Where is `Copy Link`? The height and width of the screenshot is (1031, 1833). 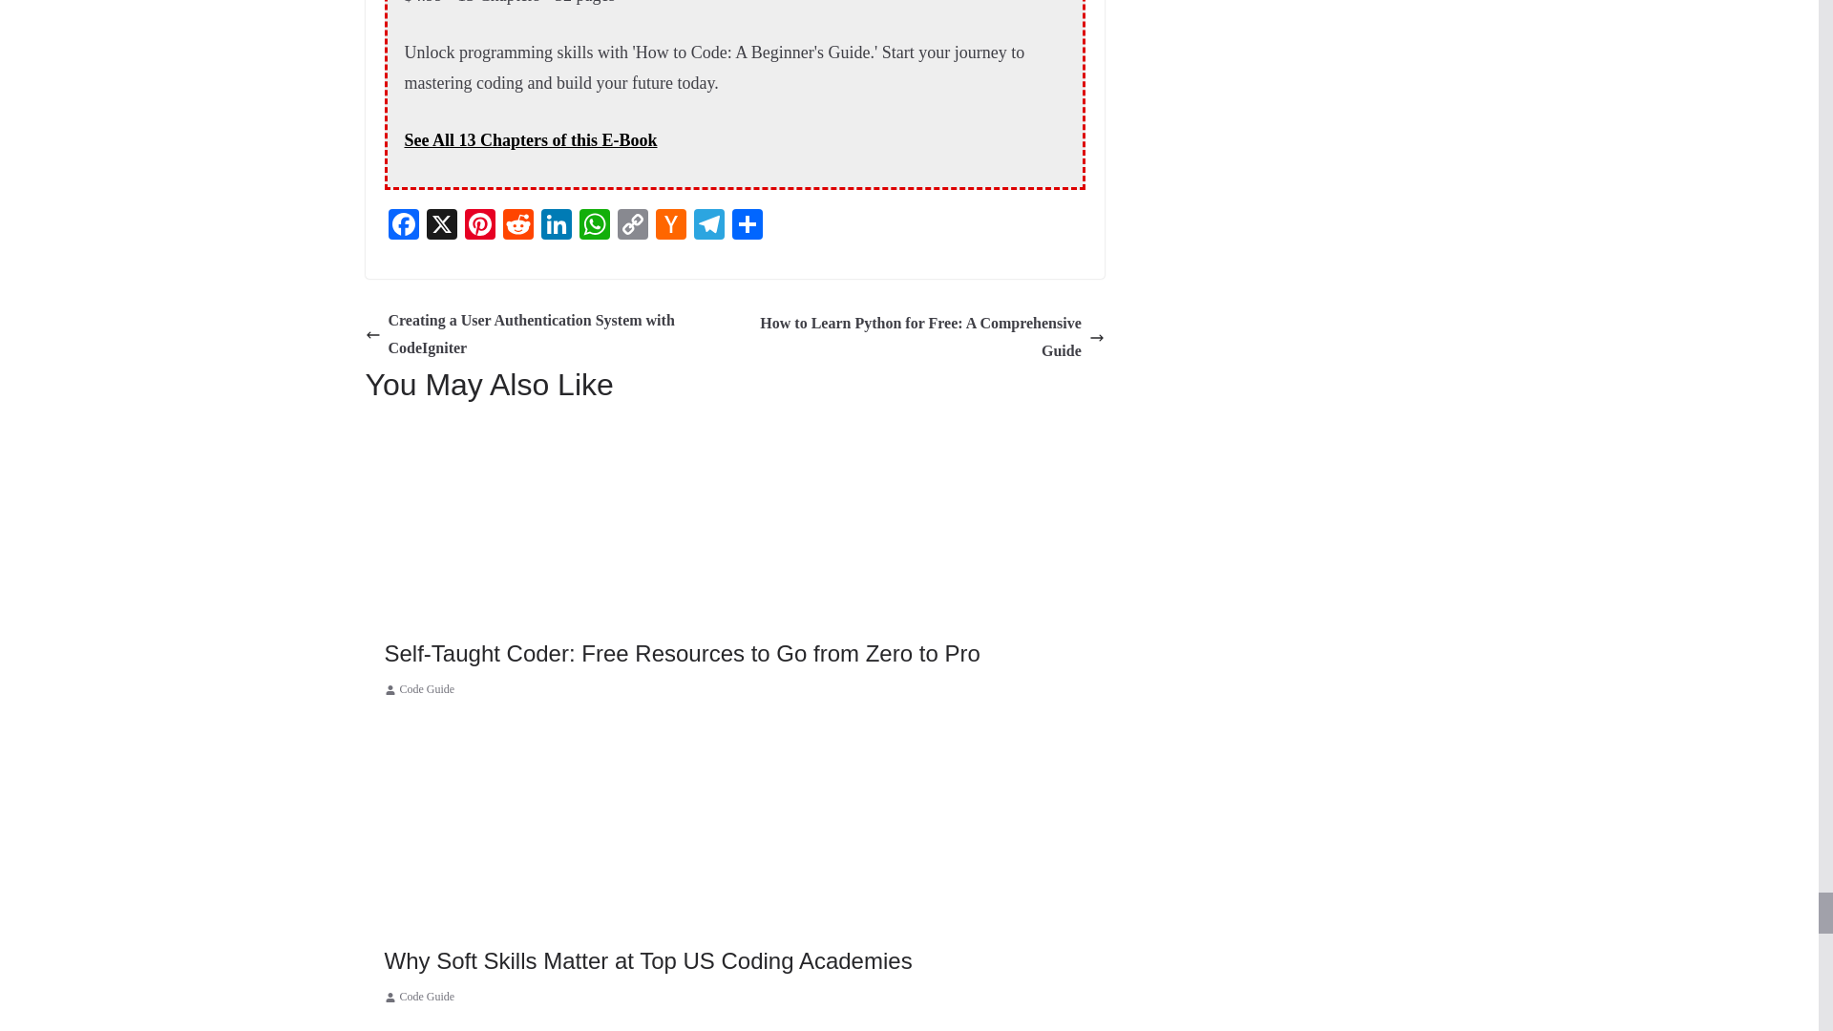 Copy Link is located at coordinates (631, 226).